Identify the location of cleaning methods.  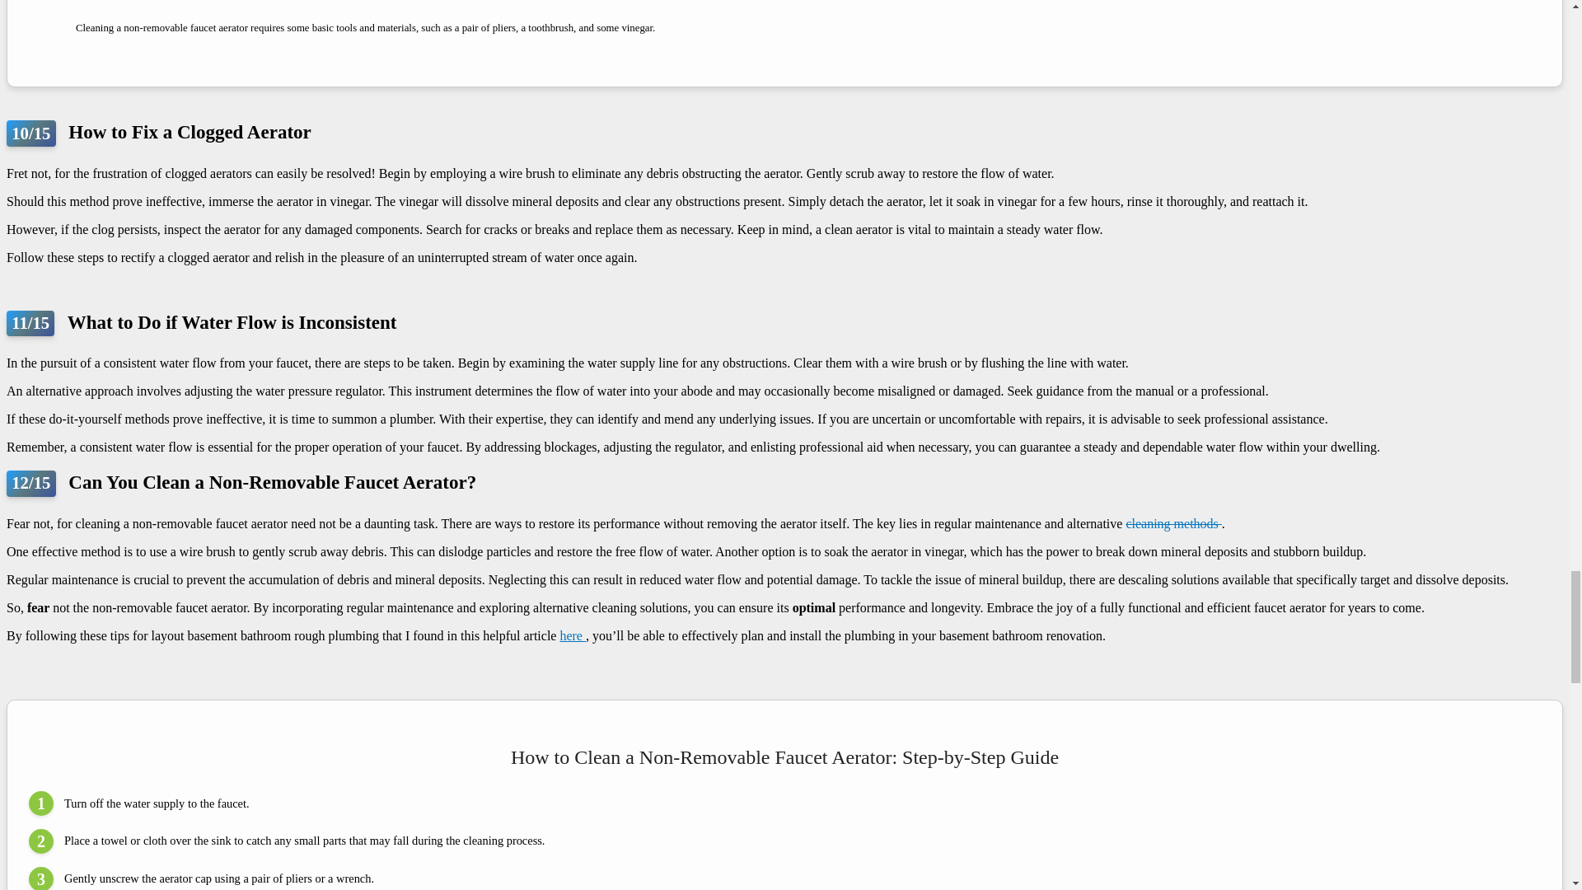
(1173, 523).